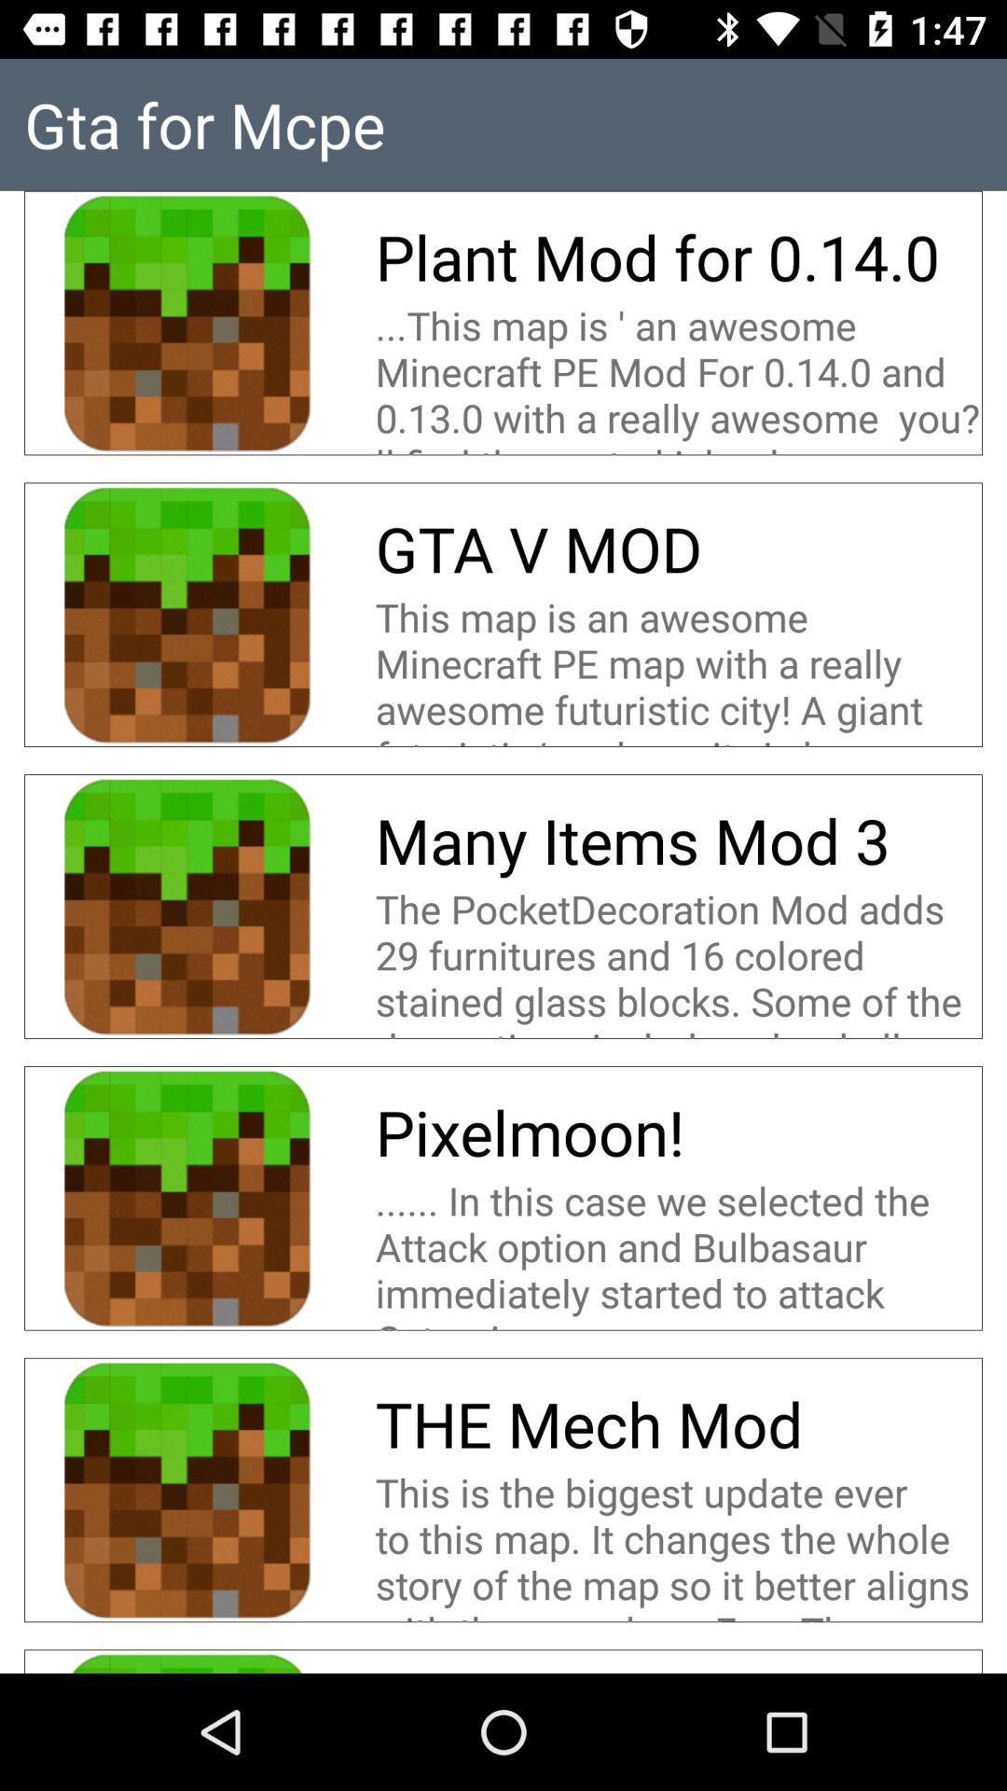 This screenshot has width=1007, height=1791. Describe the element at coordinates (640, 840) in the screenshot. I see `click item above the the pocketdecoration mod icon` at that location.